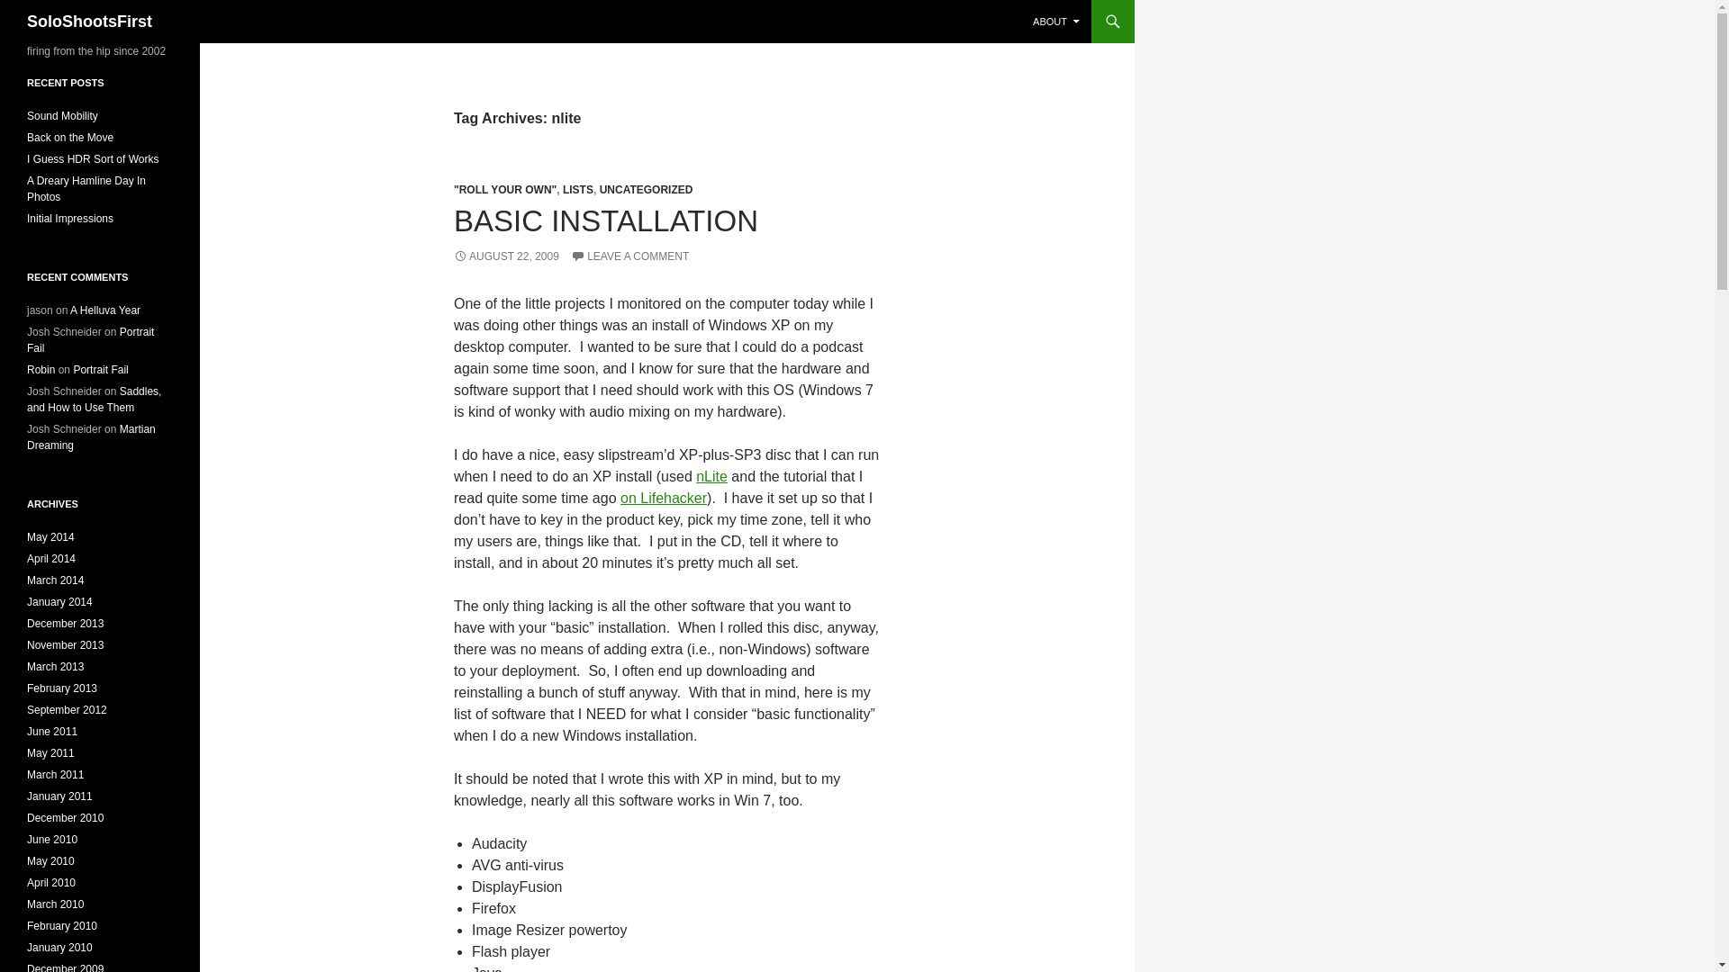 This screenshot has height=972, width=1729. Describe the element at coordinates (629, 256) in the screenshot. I see `LEAVE A COMMENT` at that location.